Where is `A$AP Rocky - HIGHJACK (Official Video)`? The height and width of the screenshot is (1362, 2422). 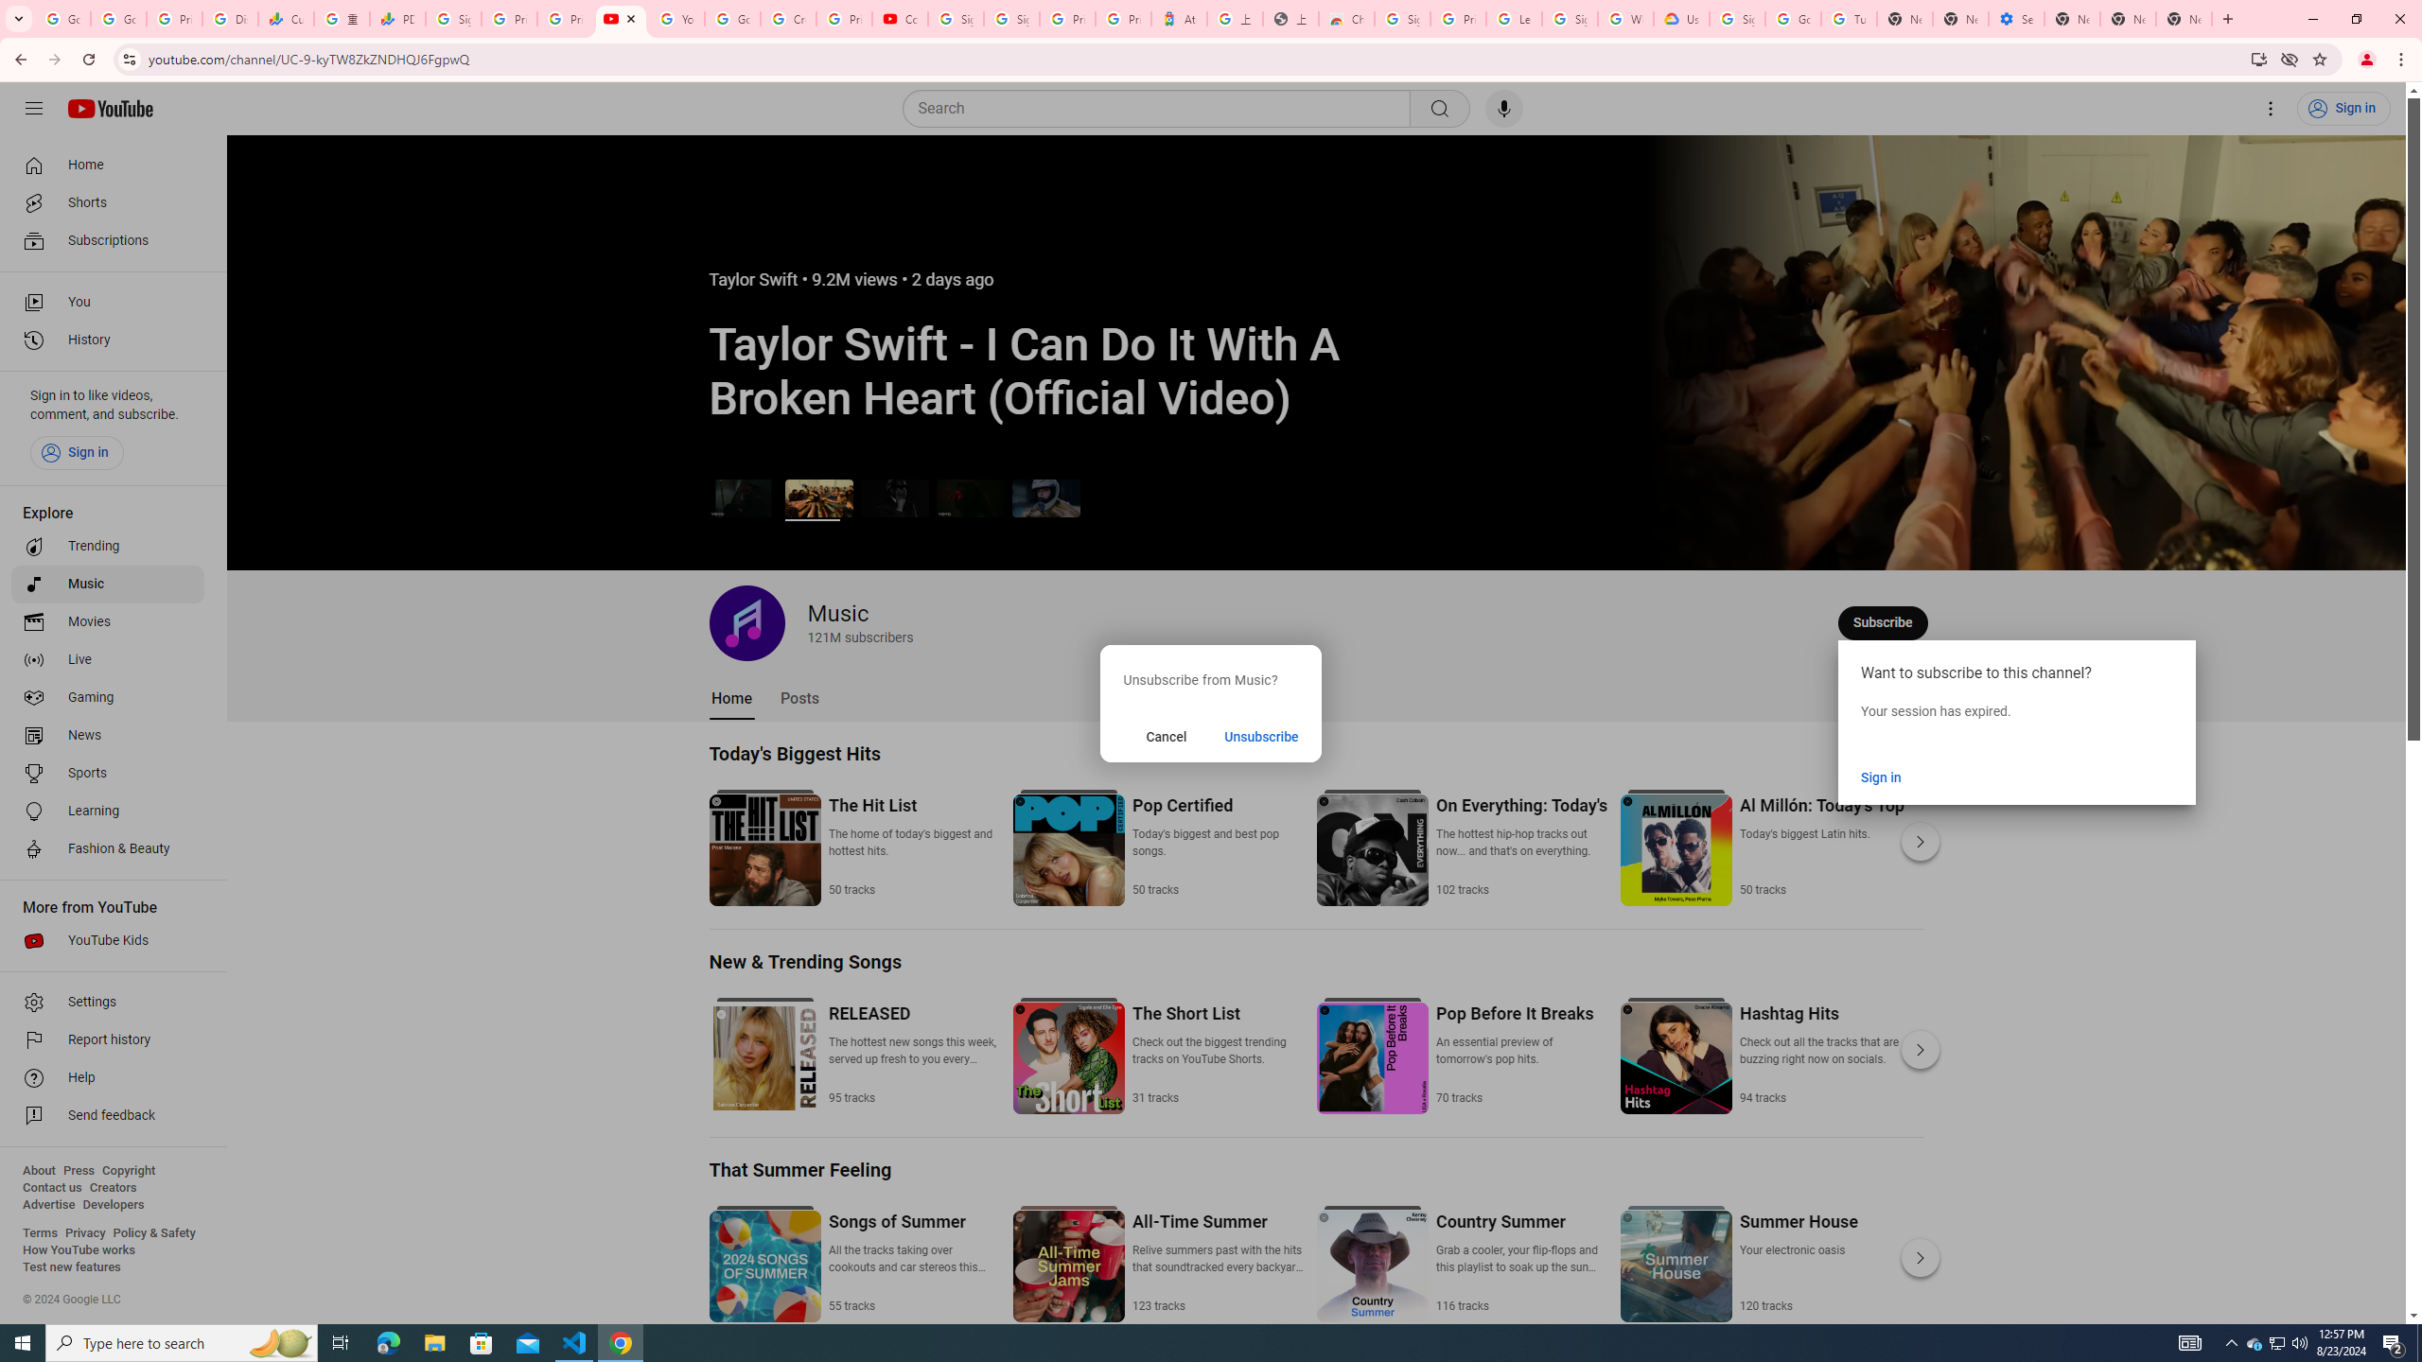 A$AP Rocky - HIGHJACK (Official Video) is located at coordinates (895, 498).